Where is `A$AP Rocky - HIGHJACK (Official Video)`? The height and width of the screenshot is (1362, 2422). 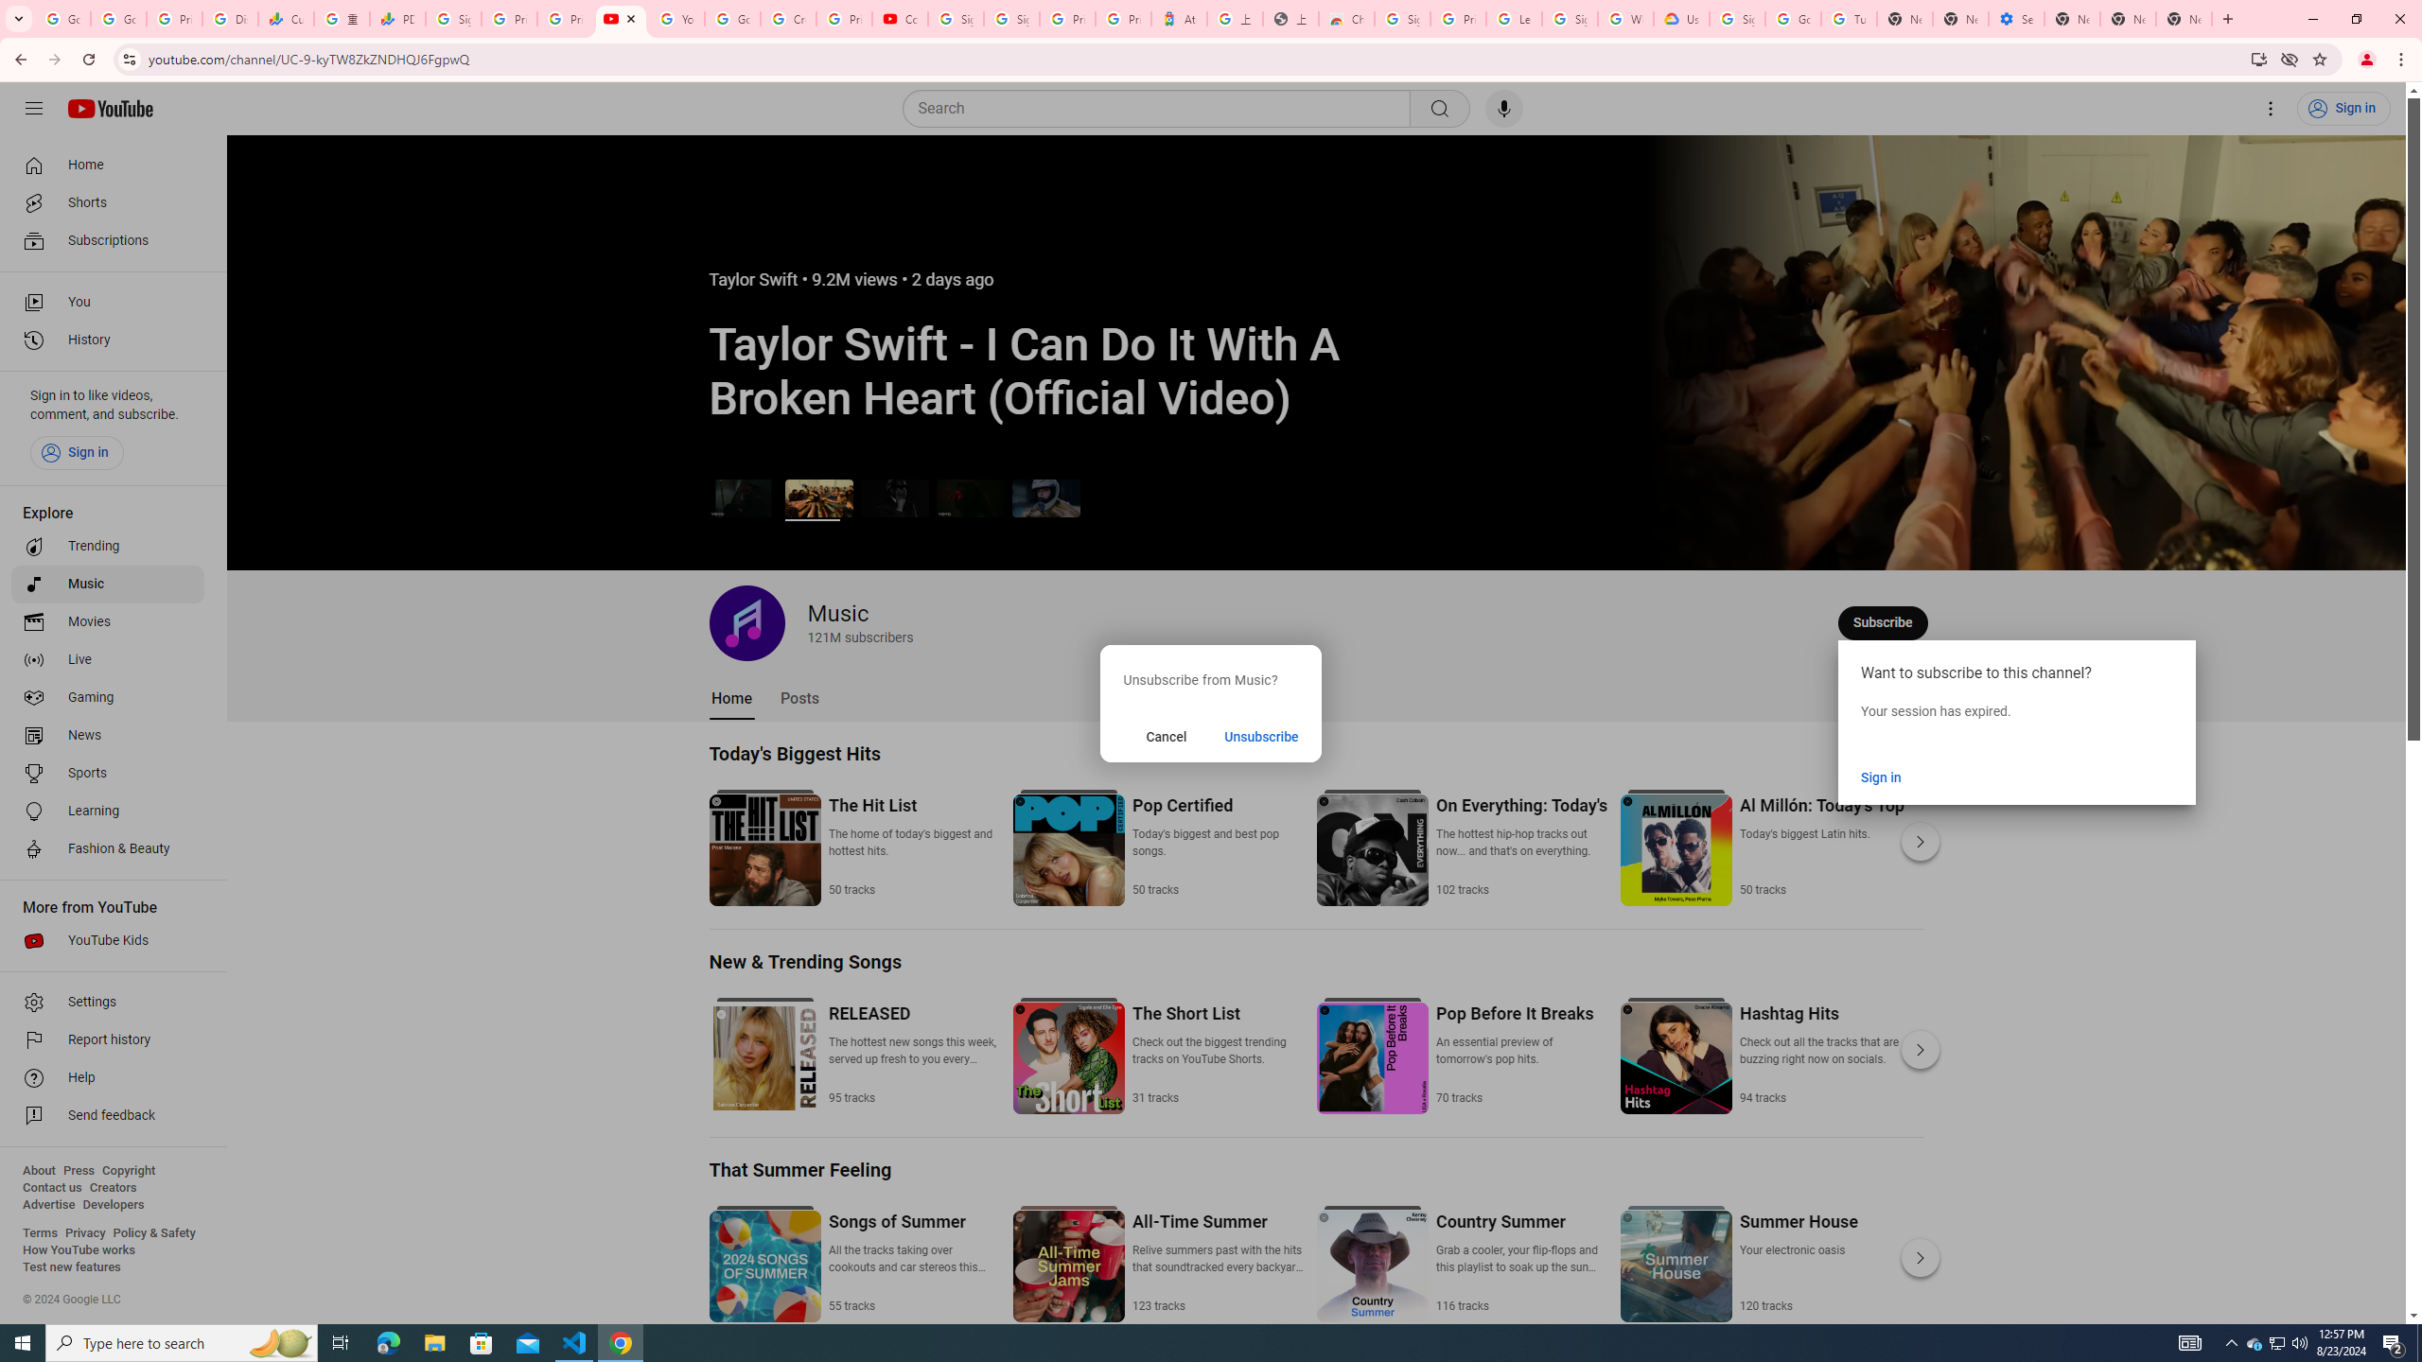 A$AP Rocky - HIGHJACK (Official Video) is located at coordinates (895, 498).